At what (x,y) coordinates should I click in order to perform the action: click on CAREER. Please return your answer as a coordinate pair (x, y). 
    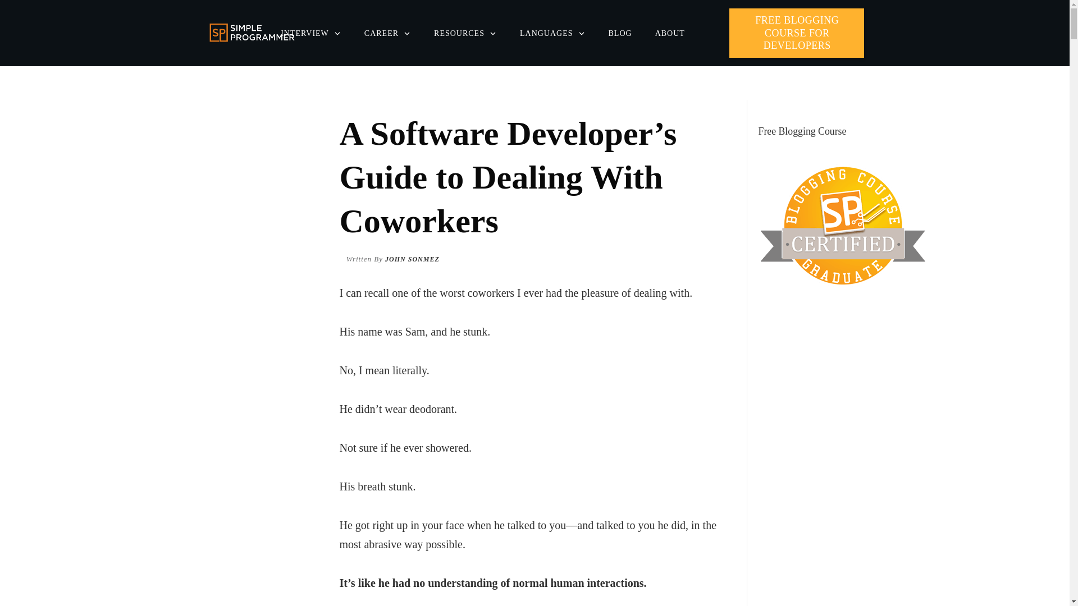
    Looking at the image, I should click on (387, 34).